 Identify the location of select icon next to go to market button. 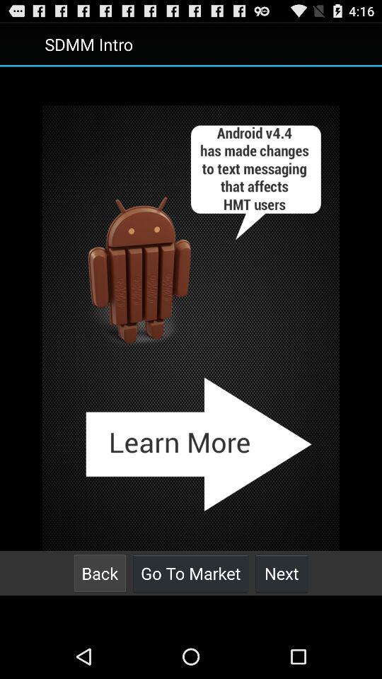
(282, 573).